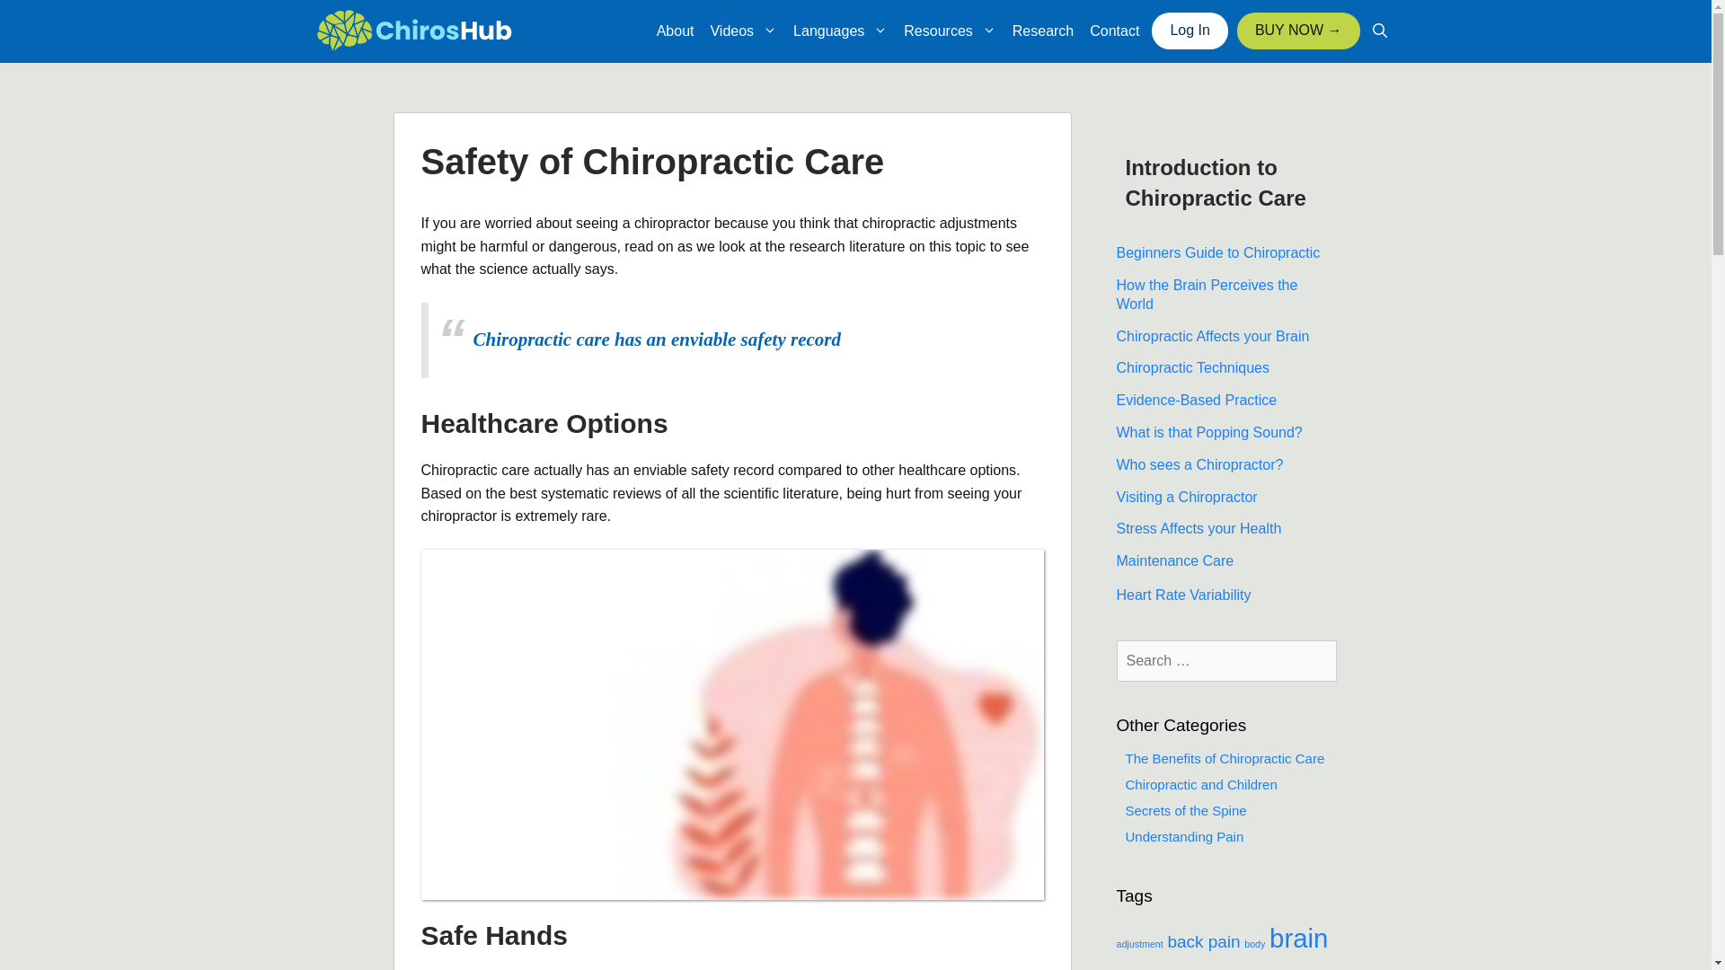 This screenshot has width=1725, height=970. What do you see at coordinates (1190, 31) in the screenshot?
I see `Log In` at bounding box center [1190, 31].